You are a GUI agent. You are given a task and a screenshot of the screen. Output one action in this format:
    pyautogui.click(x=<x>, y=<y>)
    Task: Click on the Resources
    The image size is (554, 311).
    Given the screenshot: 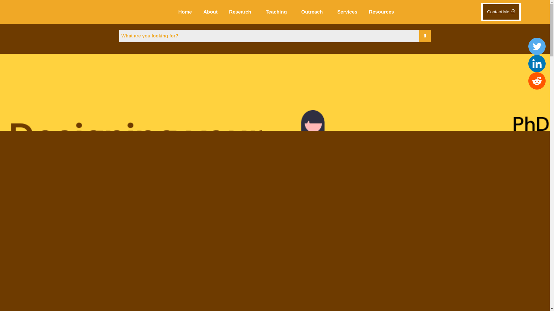 What is the action you would take?
    pyautogui.click(x=383, y=12)
    